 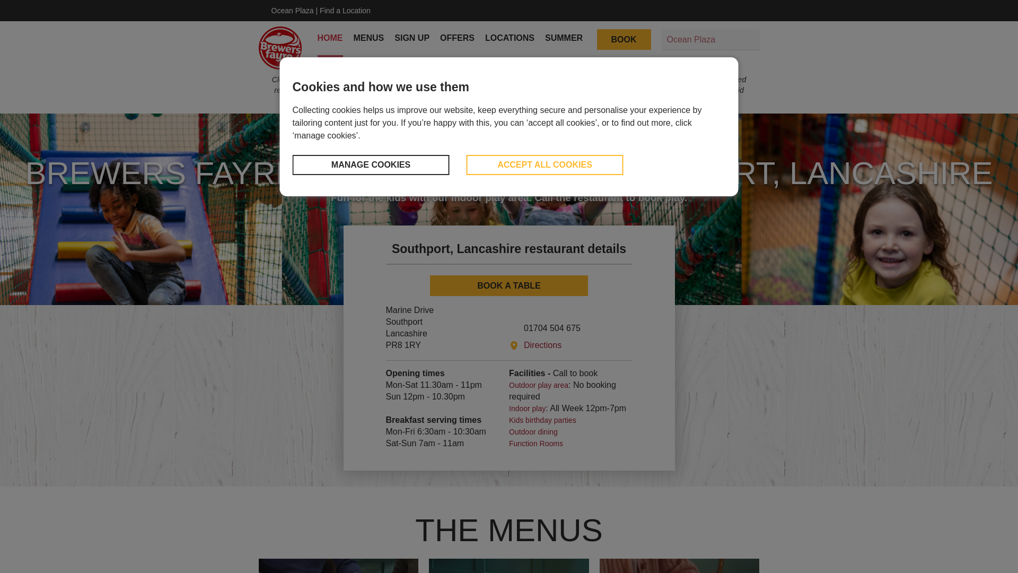 I want to click on SUMMER, so click(x=563, y=38).